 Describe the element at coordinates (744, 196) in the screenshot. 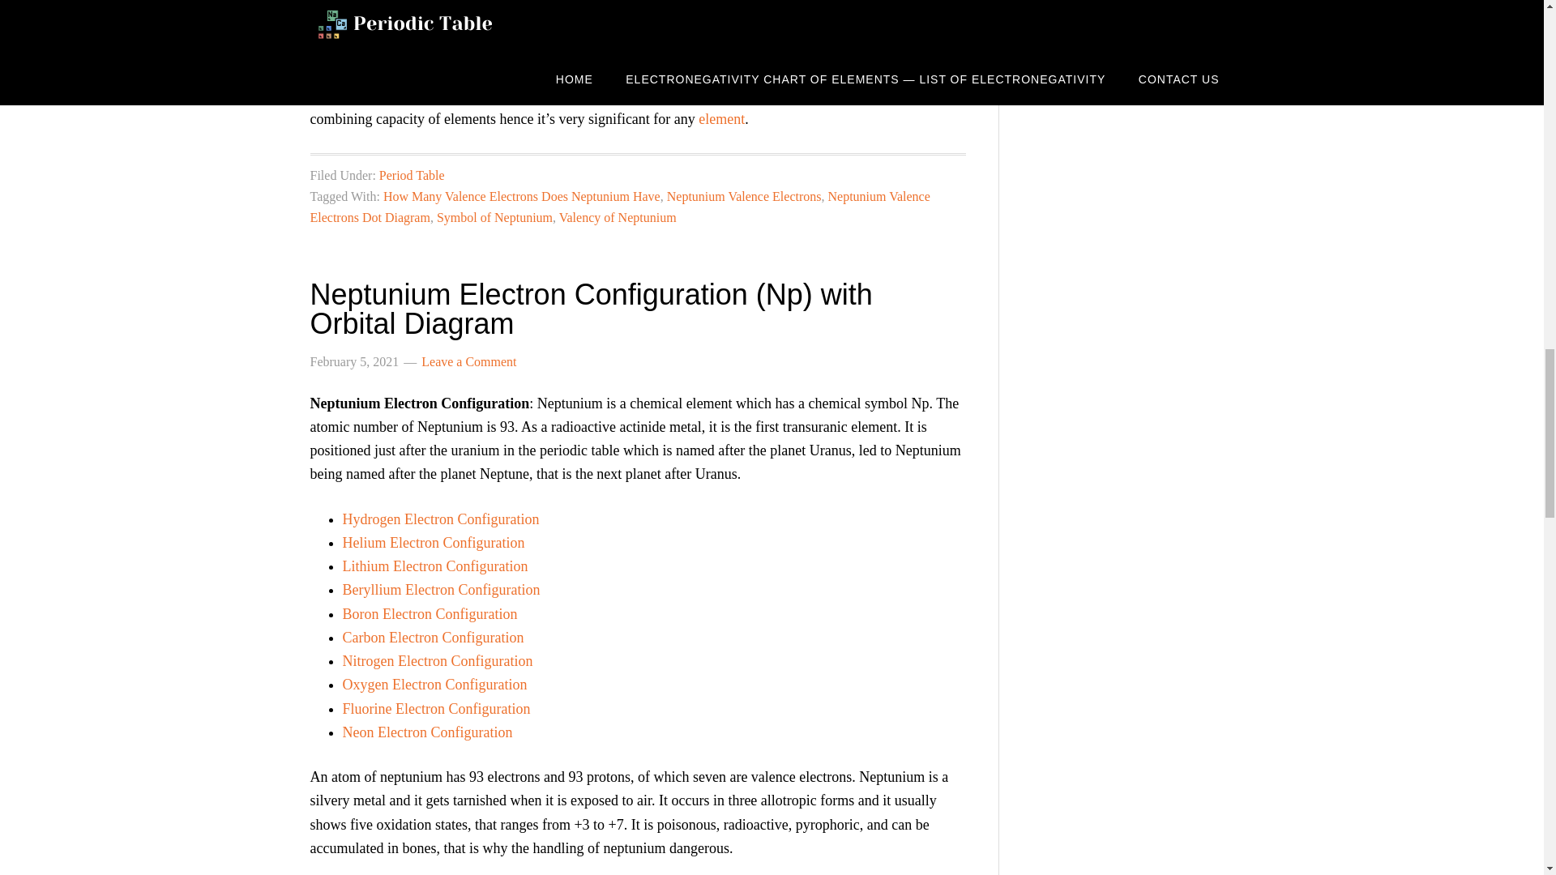

I see `Neptunium Valence Electrons` at that location.